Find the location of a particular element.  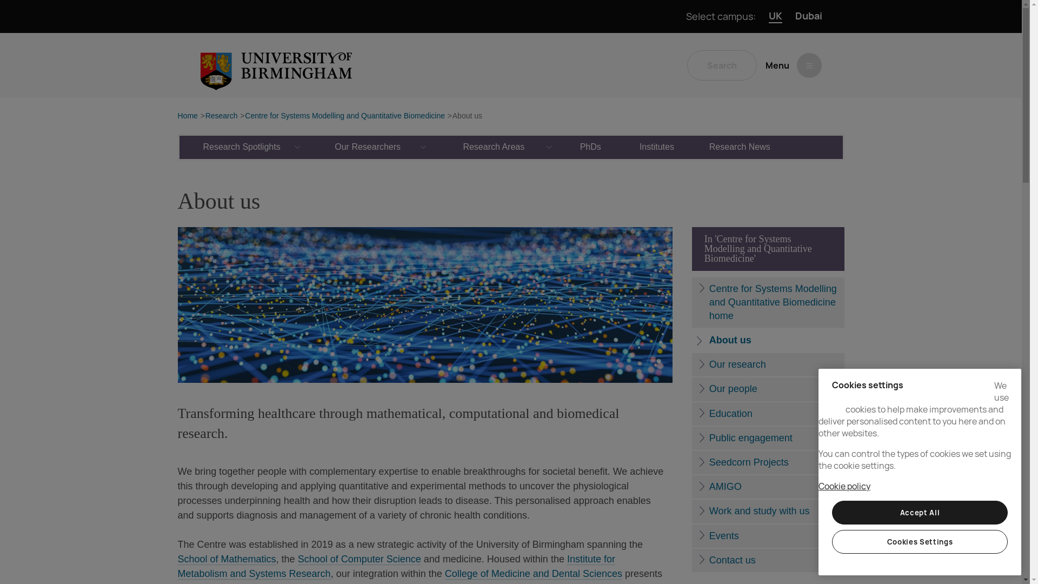

Research is located at coordinates (222, 116).